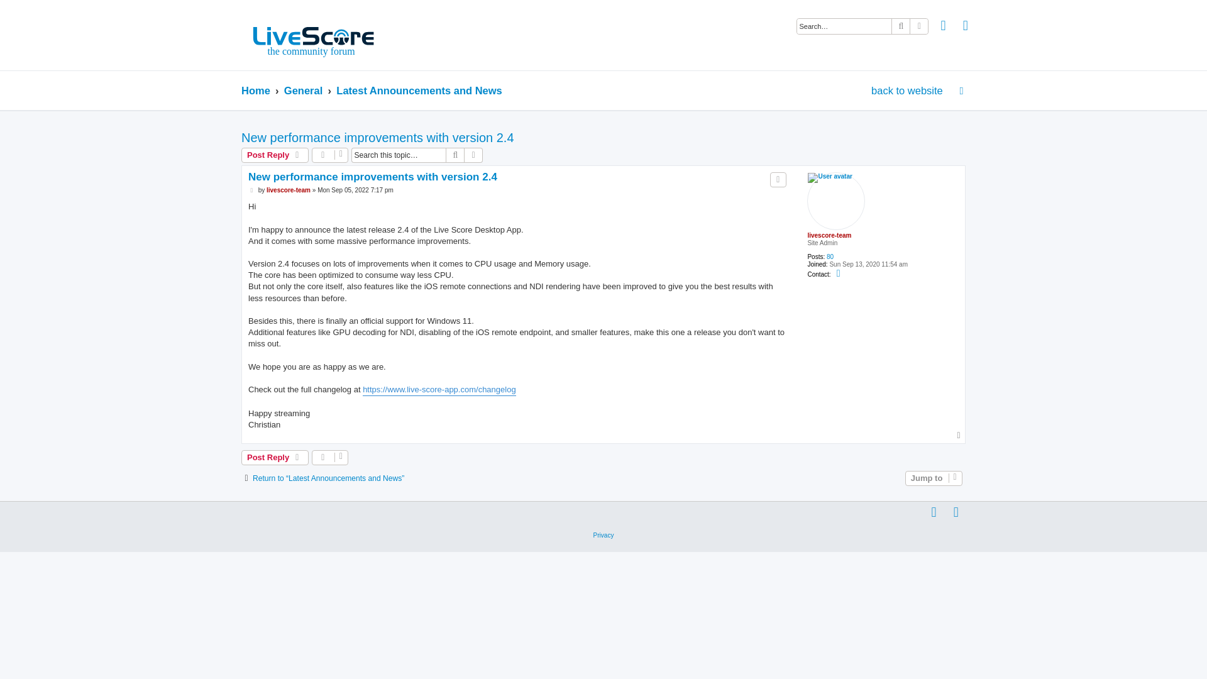 Image resolution: width=1207 pixels, height=679 pixels. Describe the element at coordinates (844, 26) in the screenshot. I see `Search for keywords` at that location.